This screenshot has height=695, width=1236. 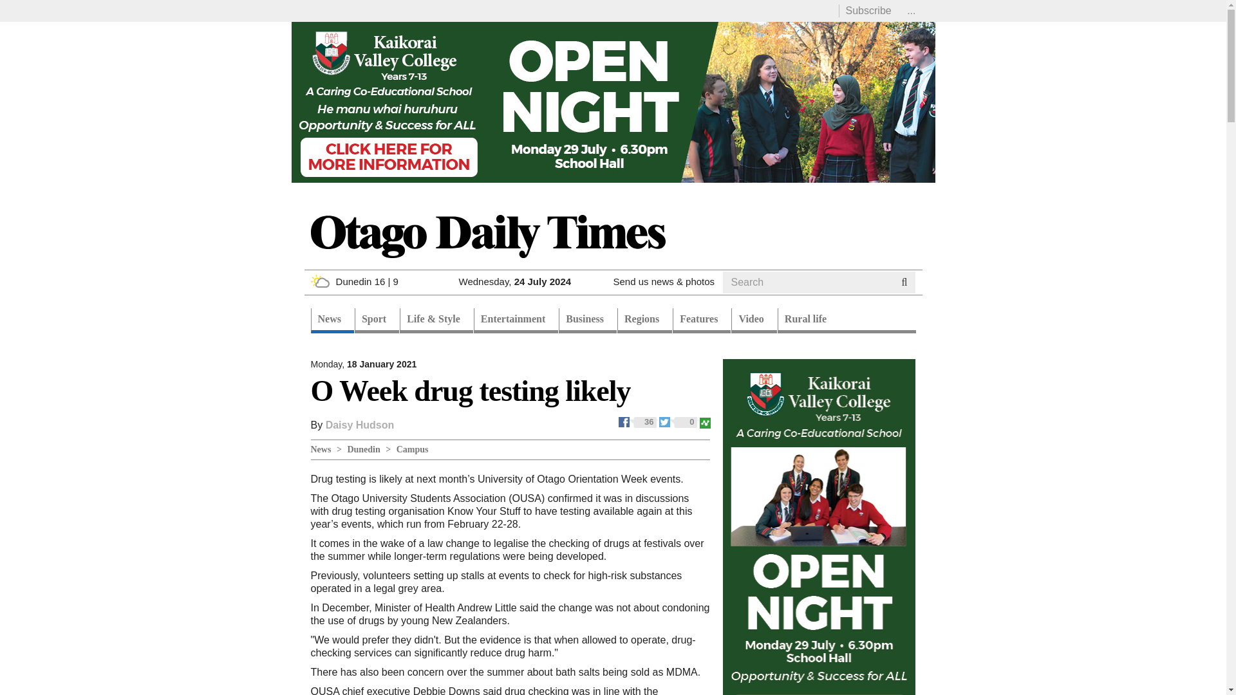 What do you see at coordinates (639, 421) in the screenshot?
I see `Facebook` at bounding box center [639, 421].